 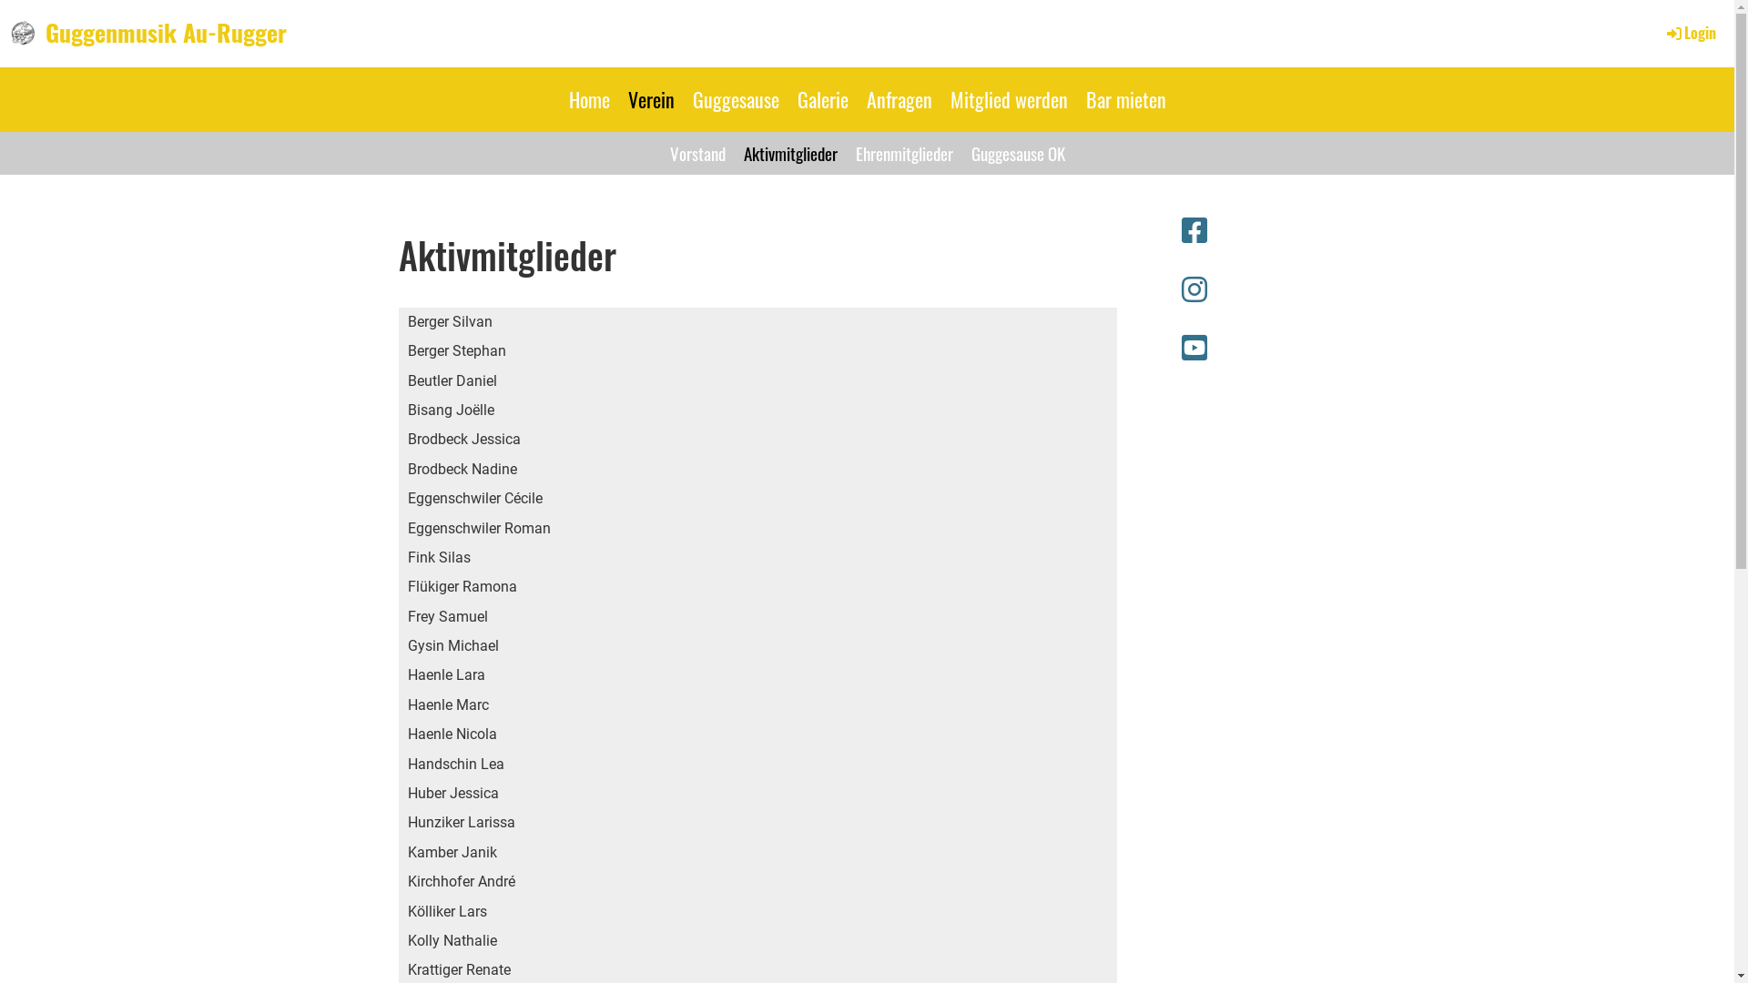 What do you see at coordinates (758, 617) in the screenshot?
I see `Frey Samuel` at bounding box center [758, 617].